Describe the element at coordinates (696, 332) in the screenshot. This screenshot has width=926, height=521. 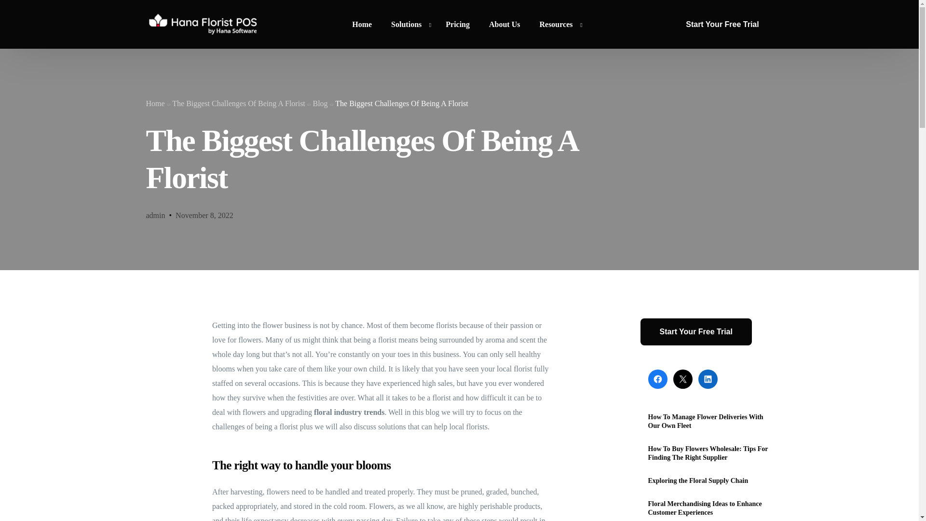
I see `Start Your Free Trial` at that location.